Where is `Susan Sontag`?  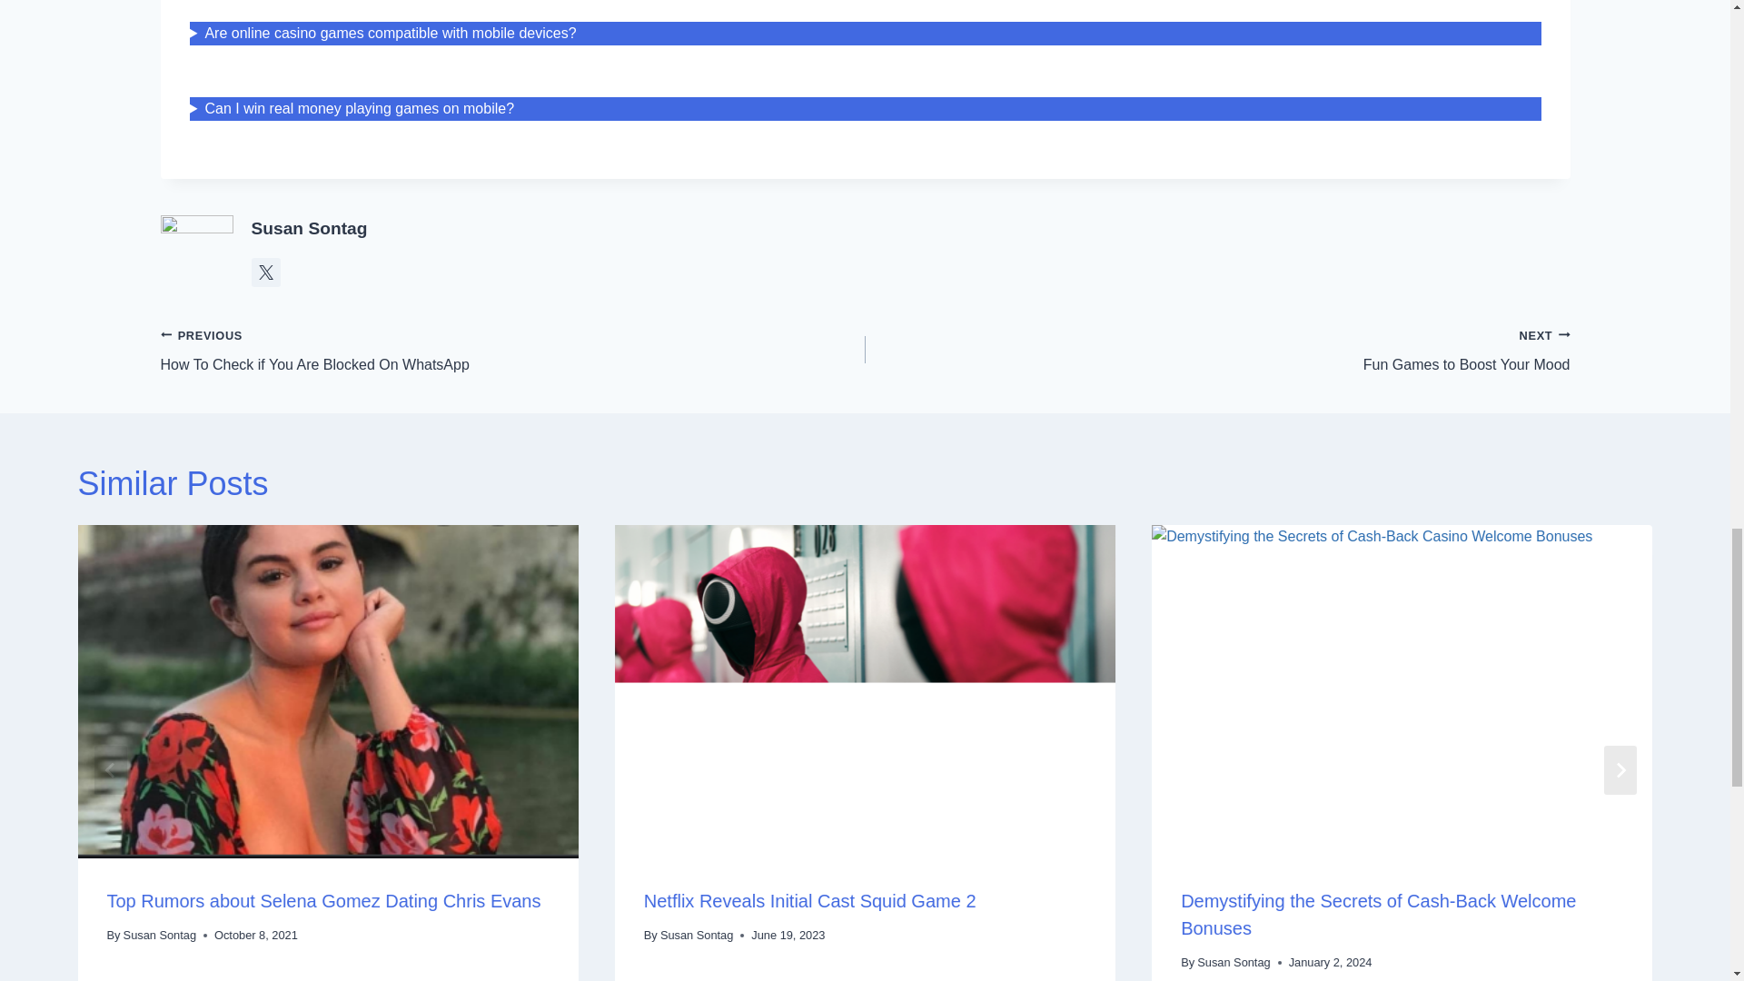
Susan Sontag is located at coordinates (512, 350).